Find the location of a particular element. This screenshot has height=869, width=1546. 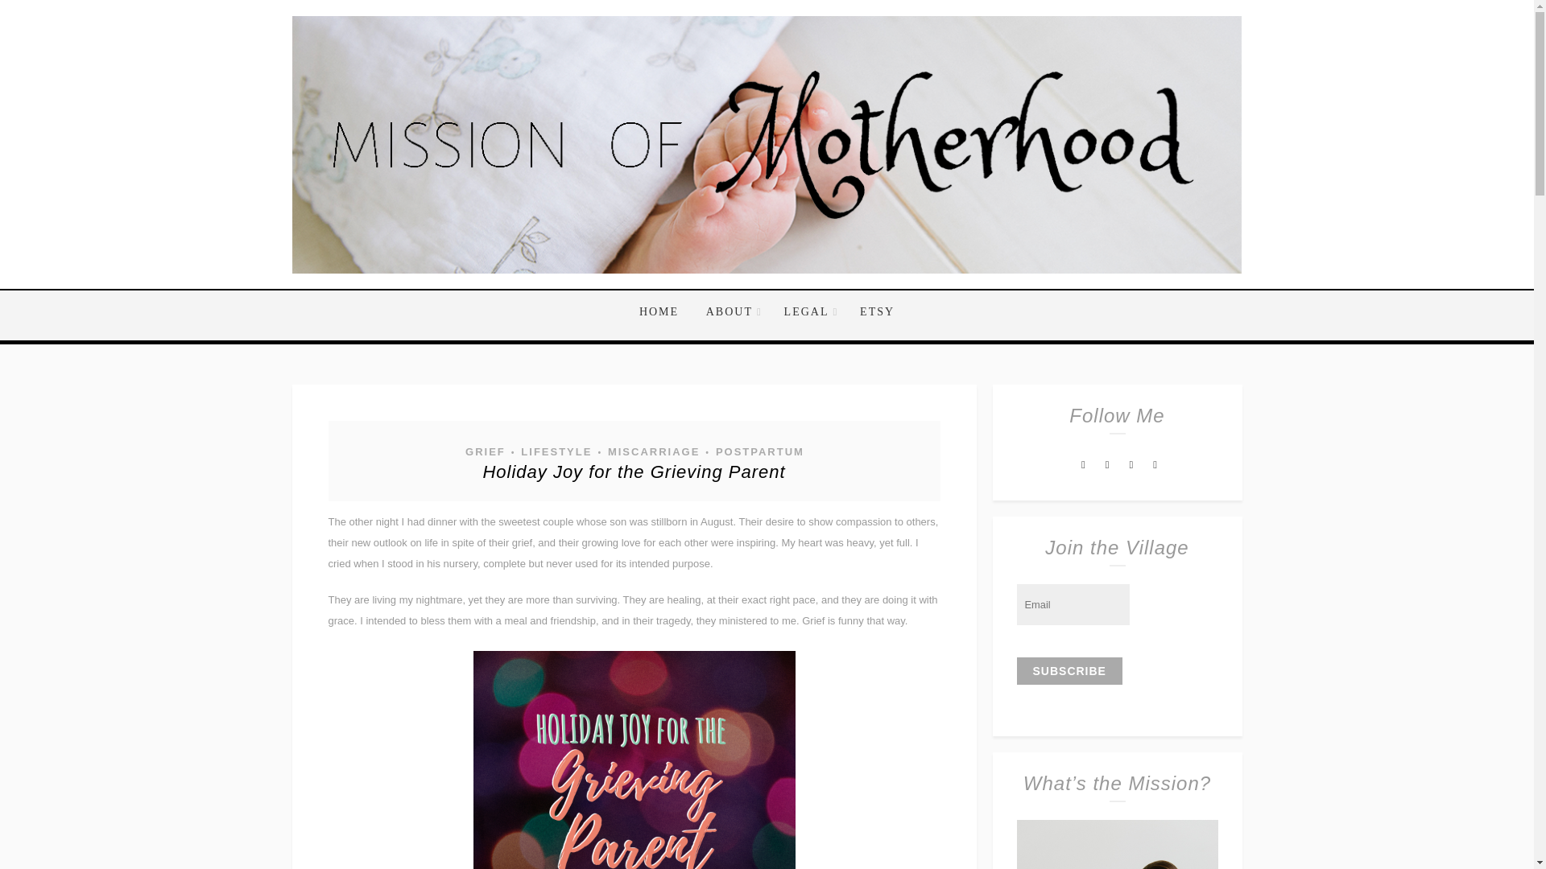

MISCARRIAGE is located at coordinates (652, 451).